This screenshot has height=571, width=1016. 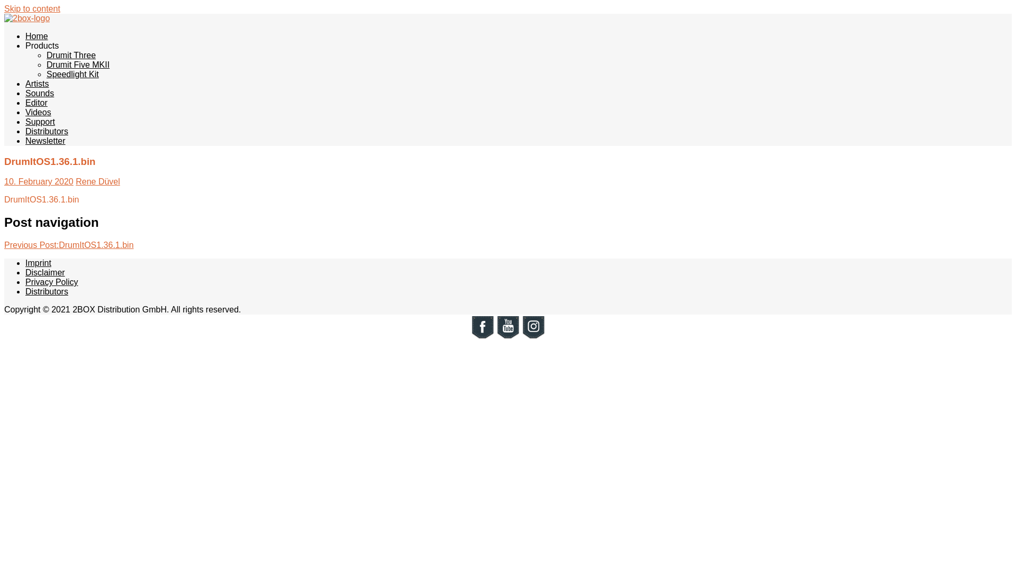 I want to click on DrumItOS1.36.1.bin, so click(x=41, y=200).